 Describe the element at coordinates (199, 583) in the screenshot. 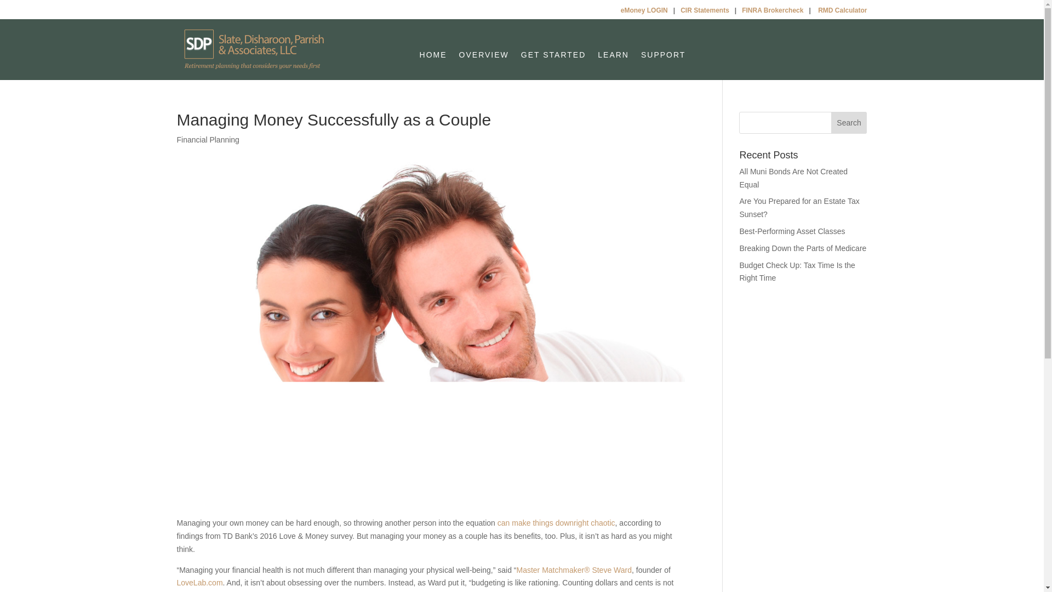

I see `LoveLab.com` at that location.